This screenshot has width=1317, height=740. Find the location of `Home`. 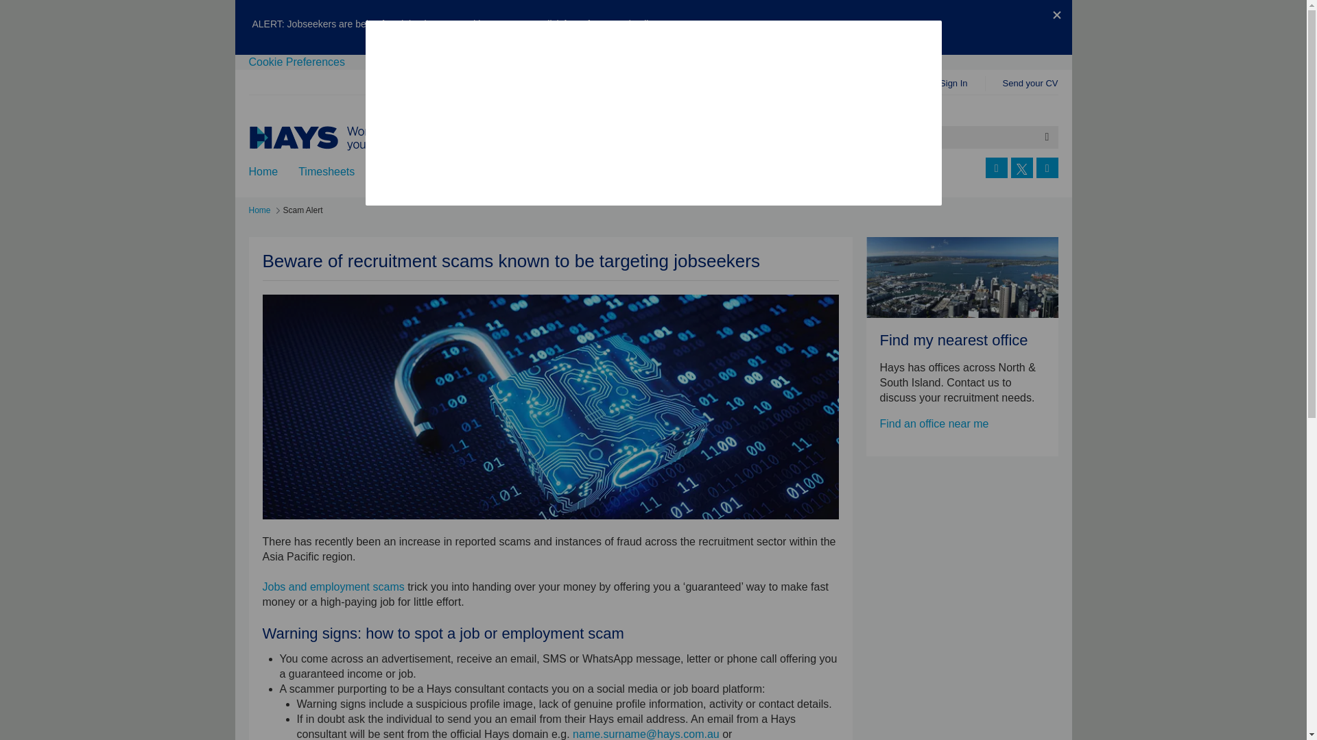

Home is located at coordinates (259, 210).